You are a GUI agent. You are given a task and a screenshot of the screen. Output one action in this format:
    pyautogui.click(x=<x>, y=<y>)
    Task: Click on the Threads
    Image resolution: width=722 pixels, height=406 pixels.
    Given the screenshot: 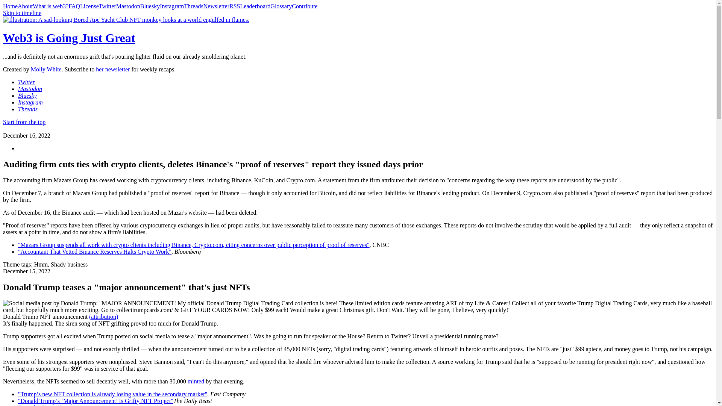 What is the action you would take?
    pyautogui.click(x=194, y=6)
    